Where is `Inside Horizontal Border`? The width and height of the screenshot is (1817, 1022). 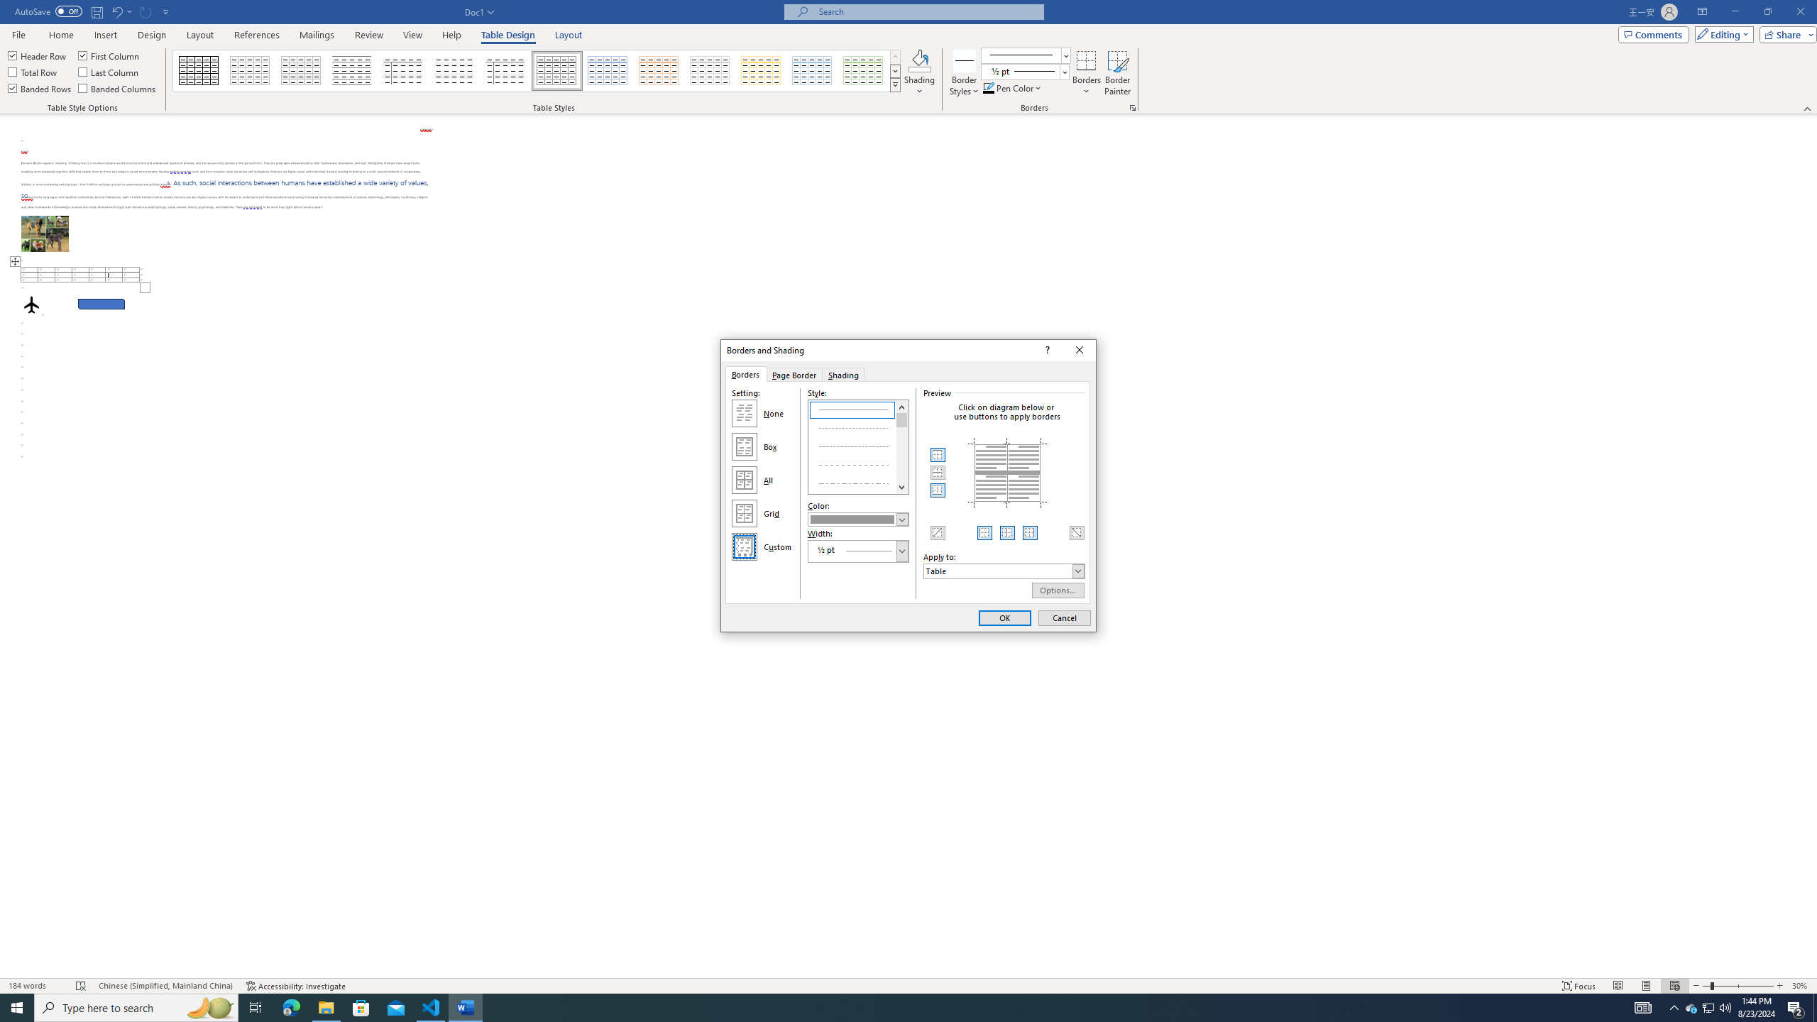 Inside Horizontal Border is located at coordinates (938, 473).